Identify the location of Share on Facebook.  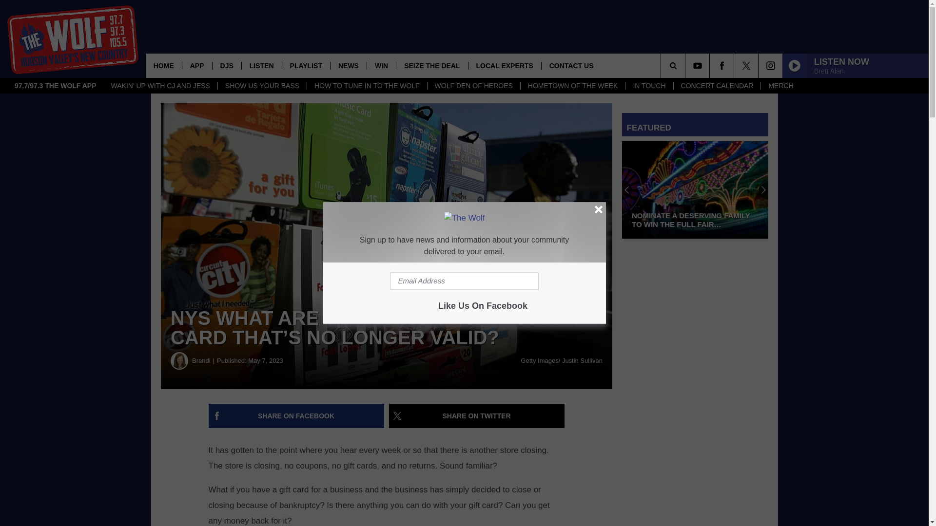
(296, 416).